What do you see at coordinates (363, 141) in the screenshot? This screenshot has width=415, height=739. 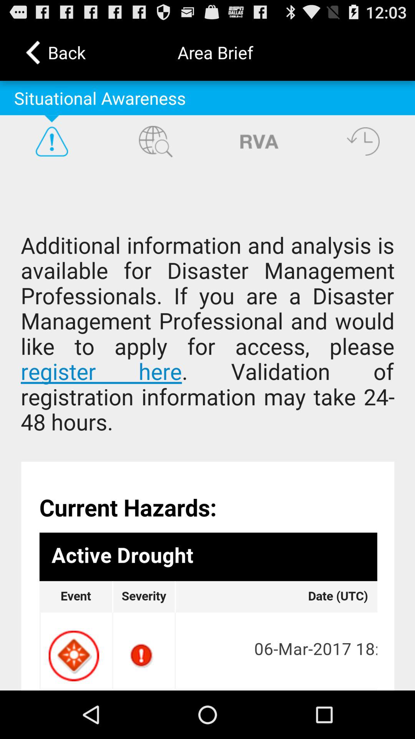 I see `time button` at bounding box center [363, 141].